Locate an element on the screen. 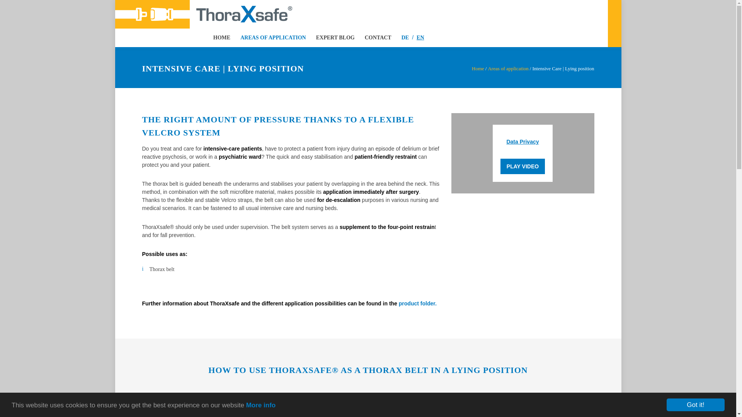  EXPERT BLOG is located at coordinates (330, 38).